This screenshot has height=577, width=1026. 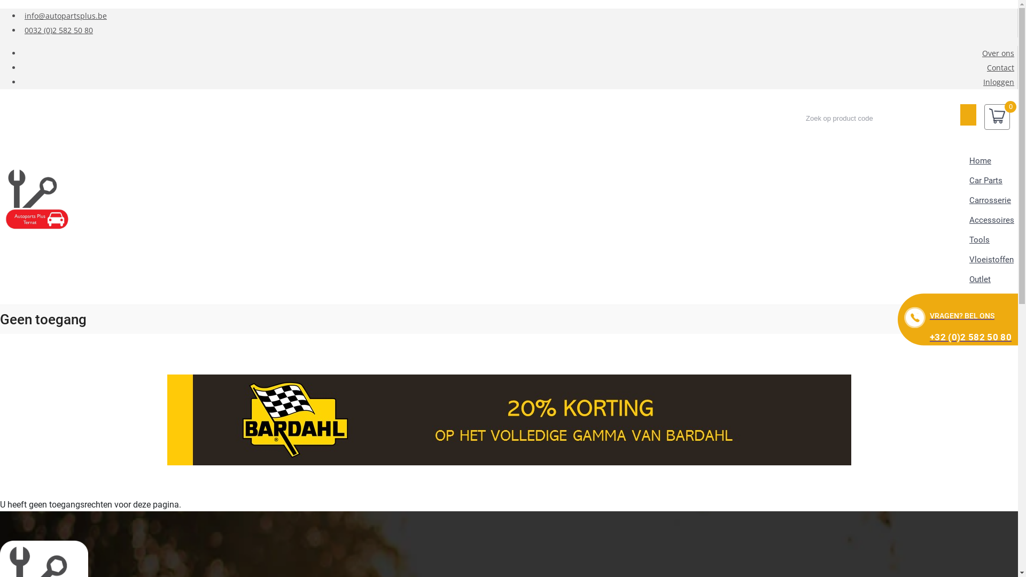 What do you see at coordinates (980, 280) in the screenshot?
I see `Outlet` at bounding box center [980, 280].